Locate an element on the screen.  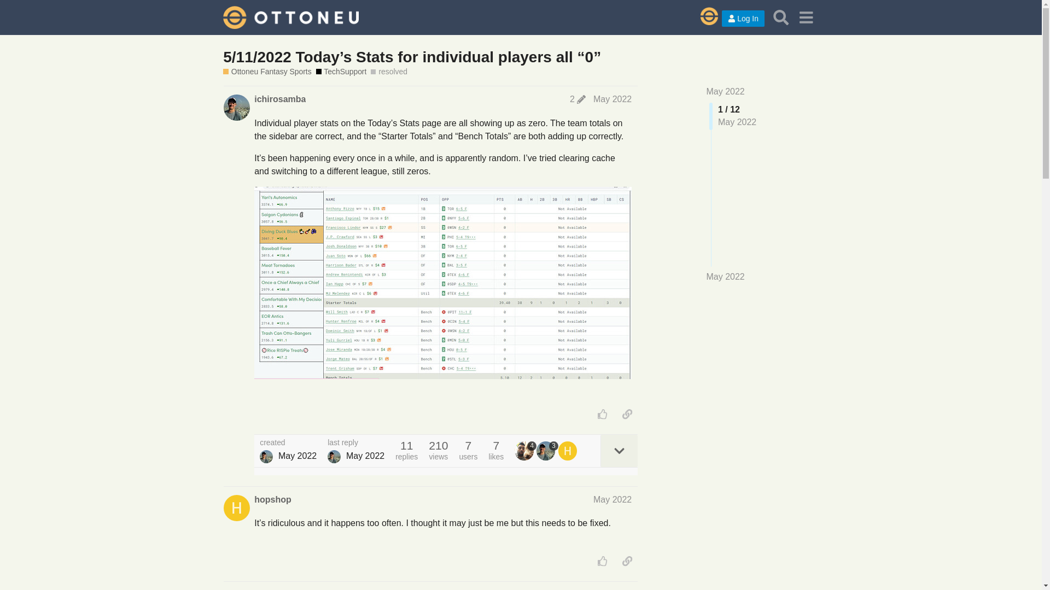
g00s3 is located at coordinates (266, 589).